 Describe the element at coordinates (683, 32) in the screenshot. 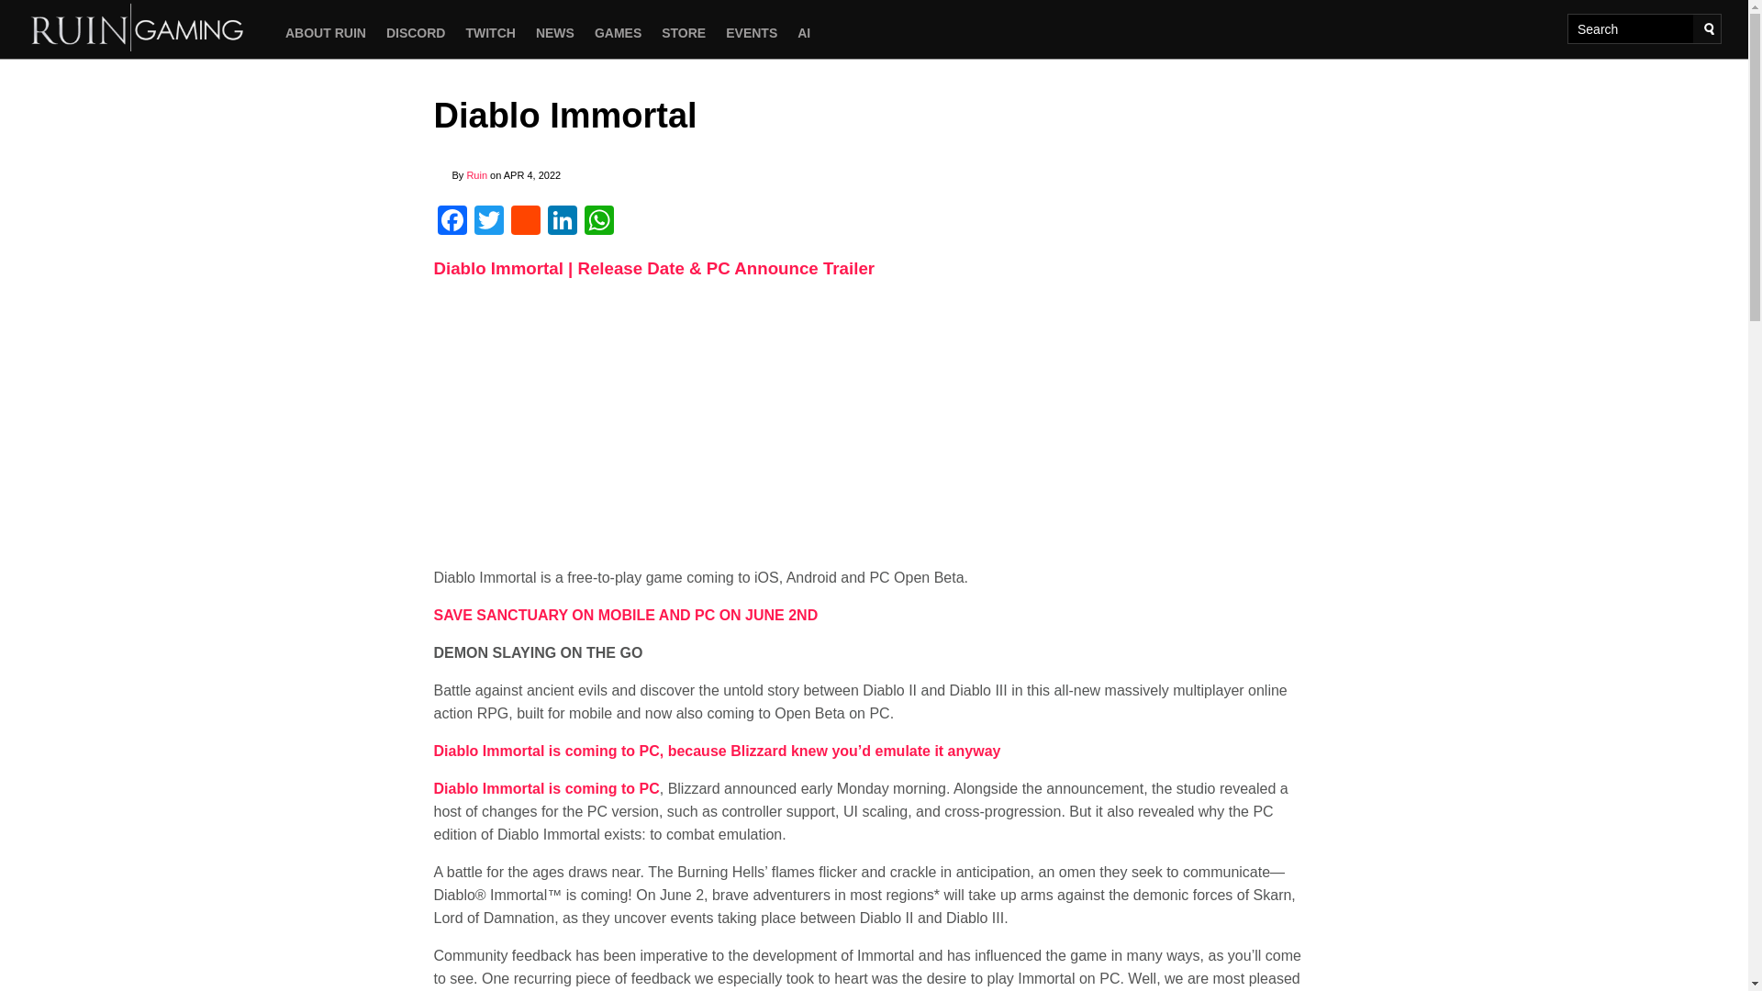

I see `STORE` at that location.